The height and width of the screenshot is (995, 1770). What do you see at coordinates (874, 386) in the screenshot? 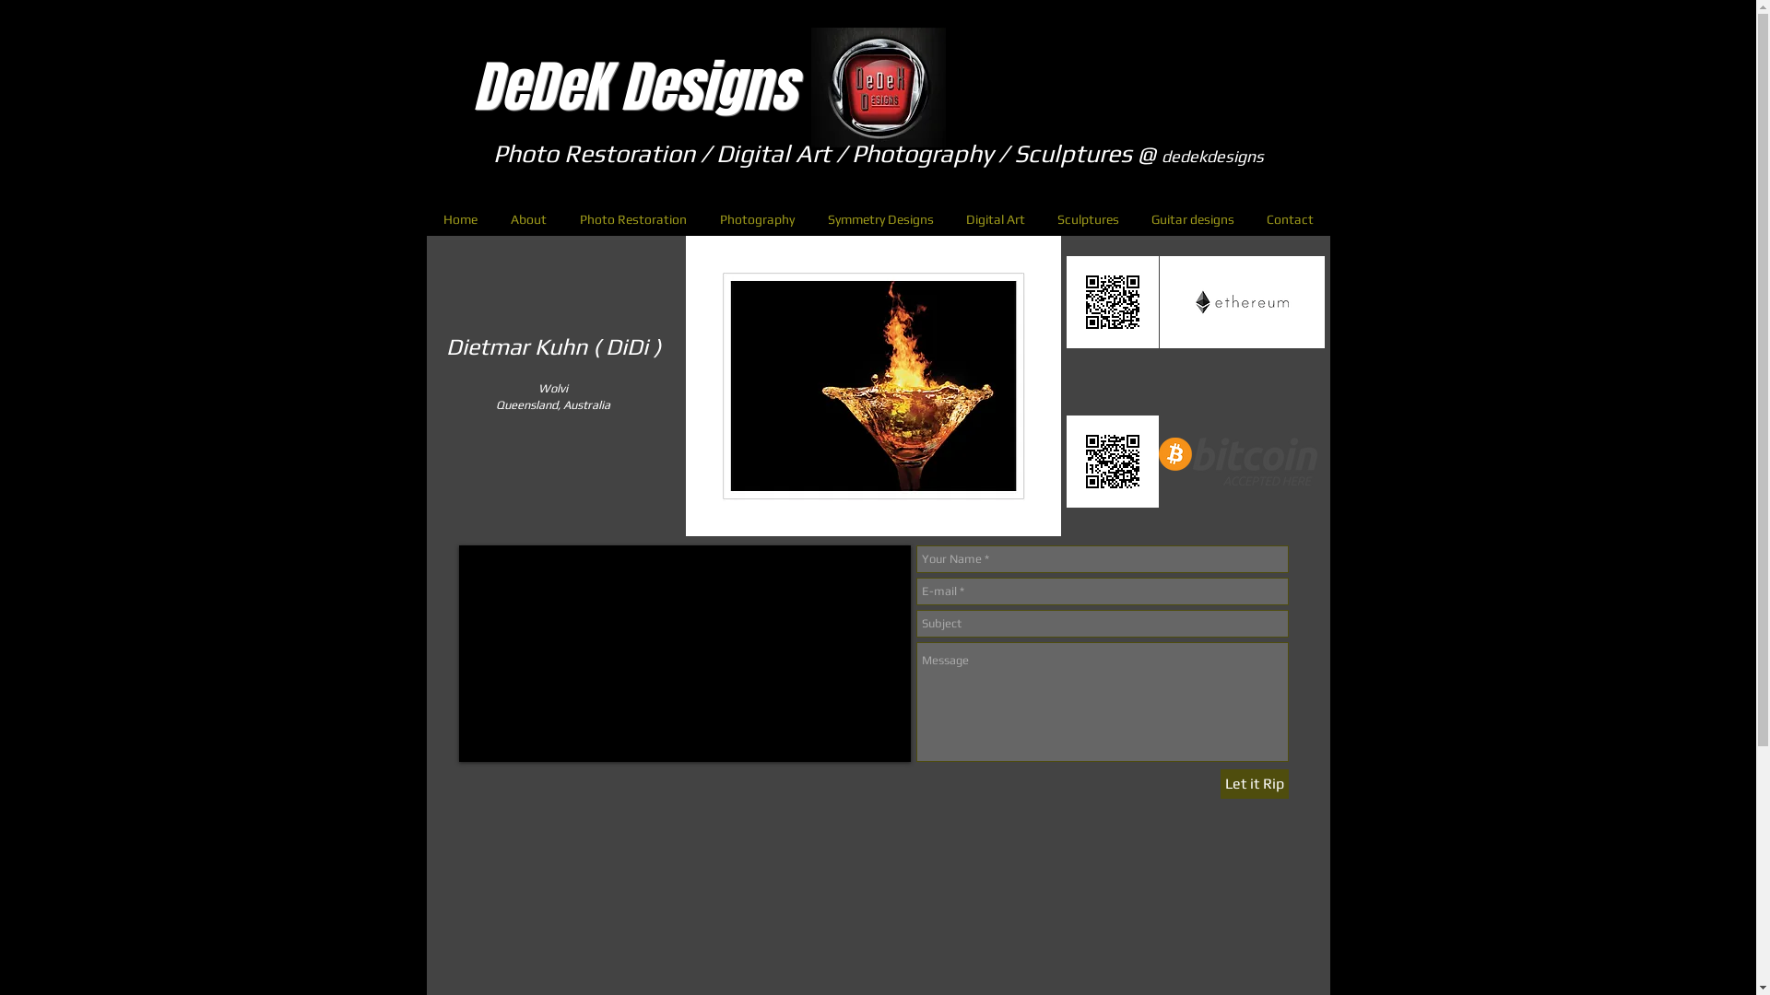
I see `glass01.jpg` at bounding box center [874, 386].